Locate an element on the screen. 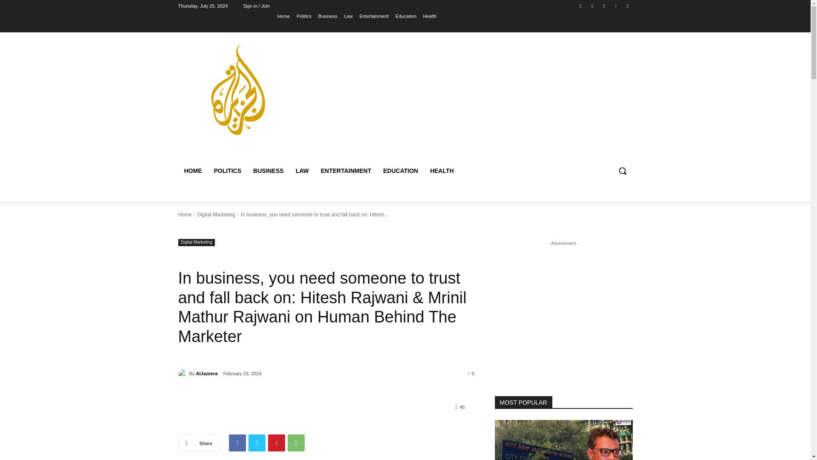 The width and height of the screenshot is (817, 460). Politics is located at coordinates (304, 16).